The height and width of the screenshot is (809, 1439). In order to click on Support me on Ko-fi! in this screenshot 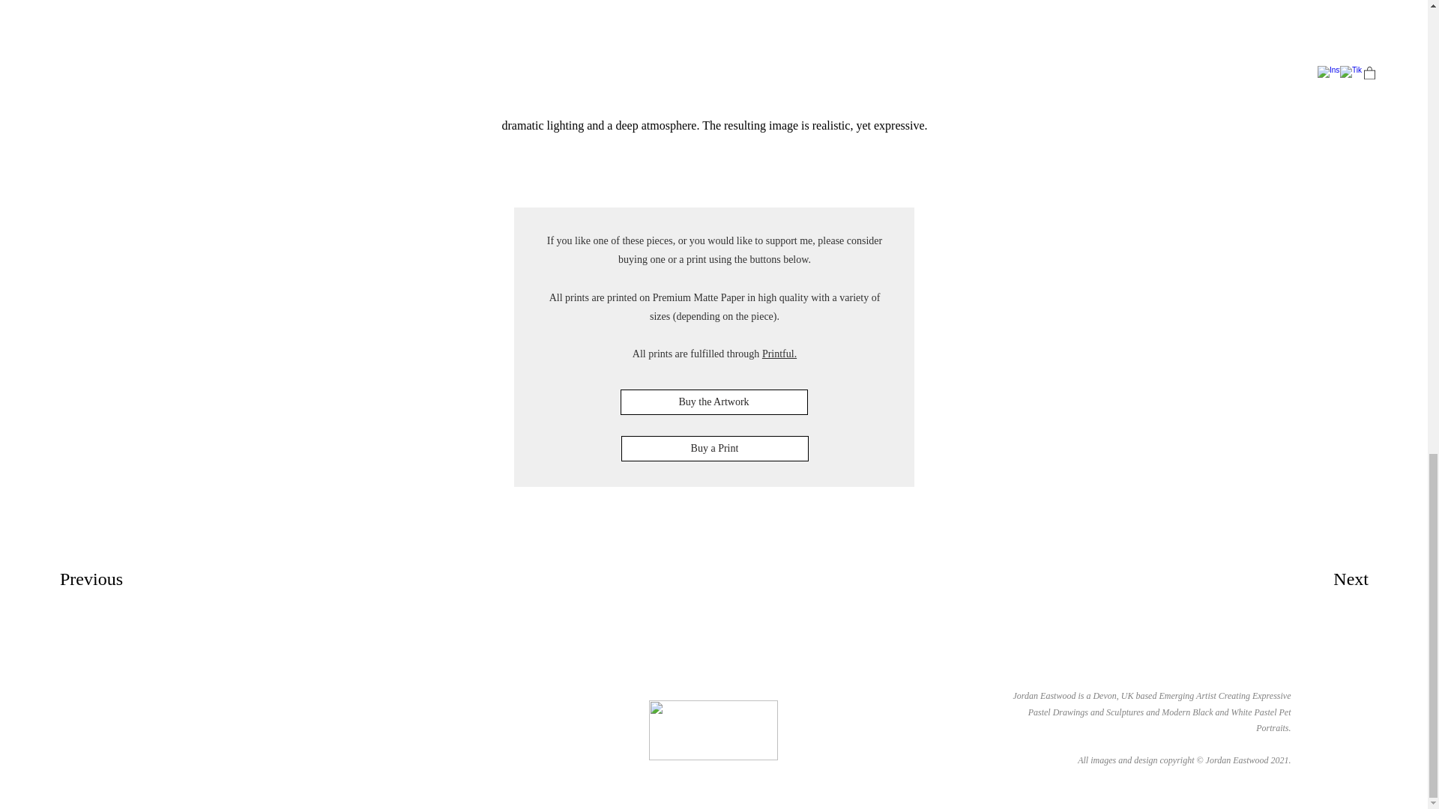, I will do `click(714, 730)`.